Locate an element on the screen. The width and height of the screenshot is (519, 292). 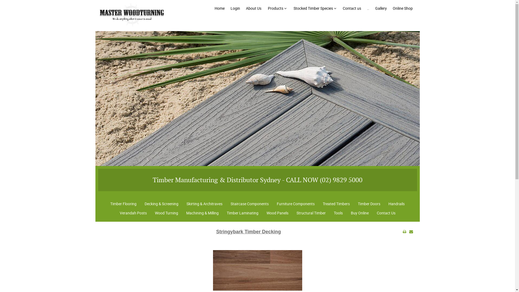
Contact Us is located at coordinates (386, 213).